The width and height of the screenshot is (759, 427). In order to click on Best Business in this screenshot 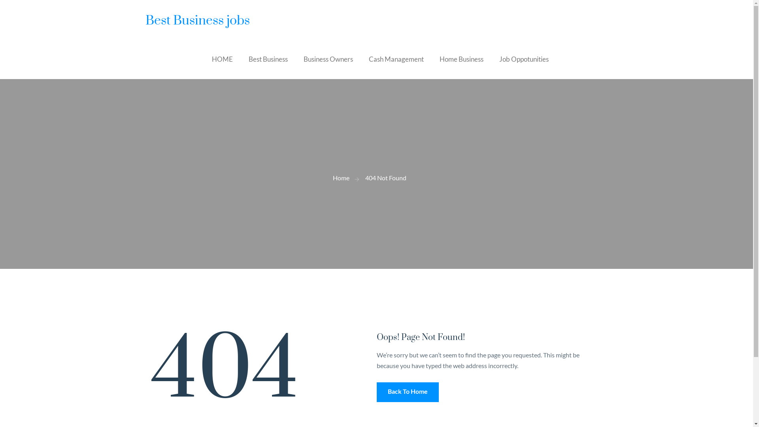, I will do `click(268, 59)`.